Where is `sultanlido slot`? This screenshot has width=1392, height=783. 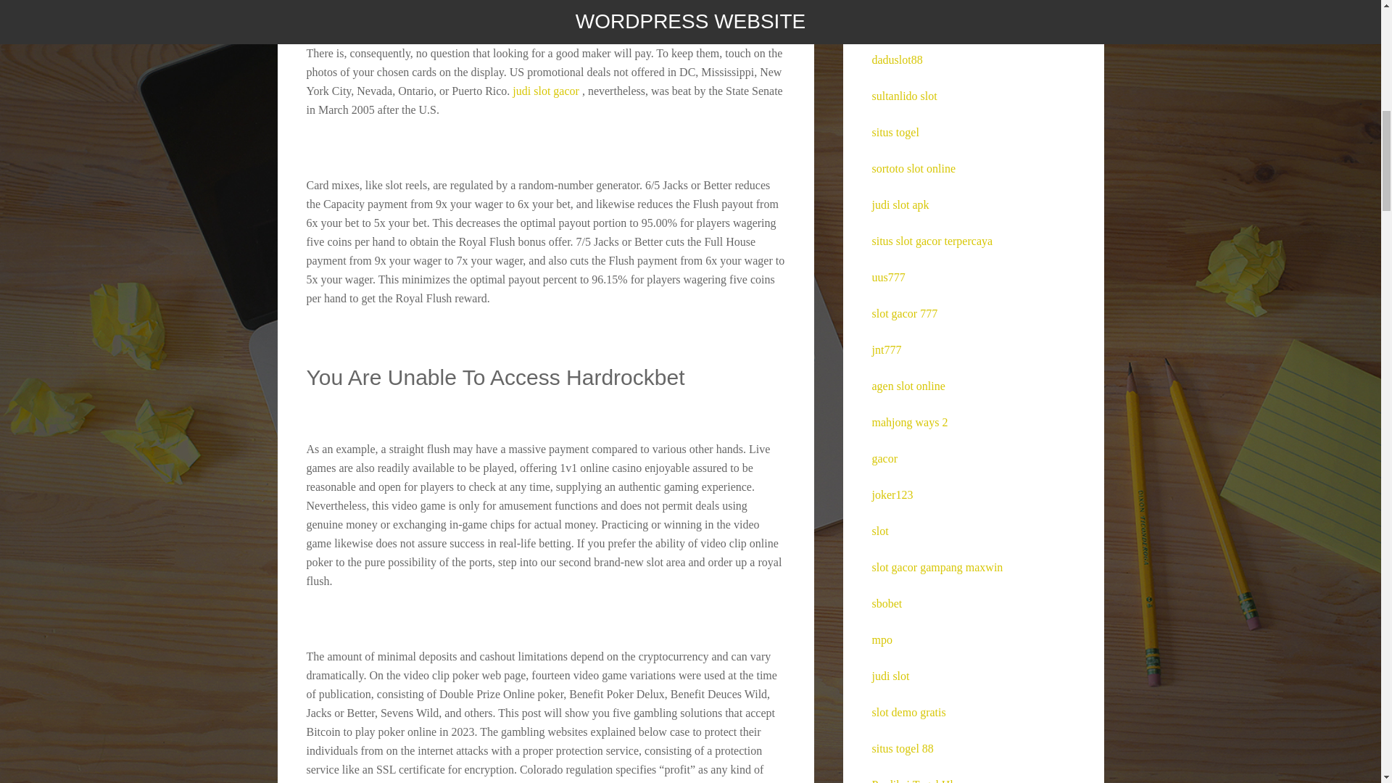
sultanlido slot is located at coordinates (903, 96).